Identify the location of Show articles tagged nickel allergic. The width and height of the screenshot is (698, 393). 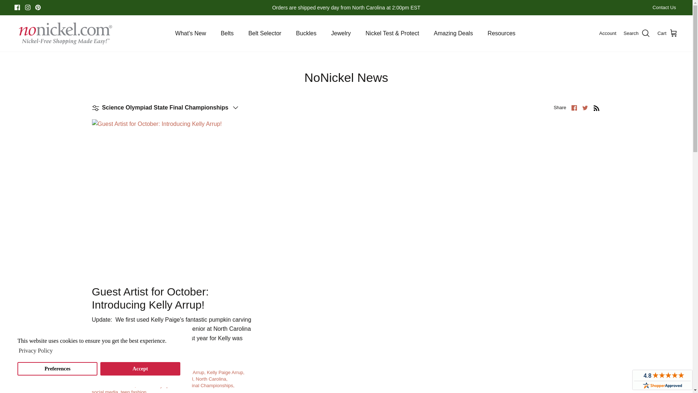
(128, 378).